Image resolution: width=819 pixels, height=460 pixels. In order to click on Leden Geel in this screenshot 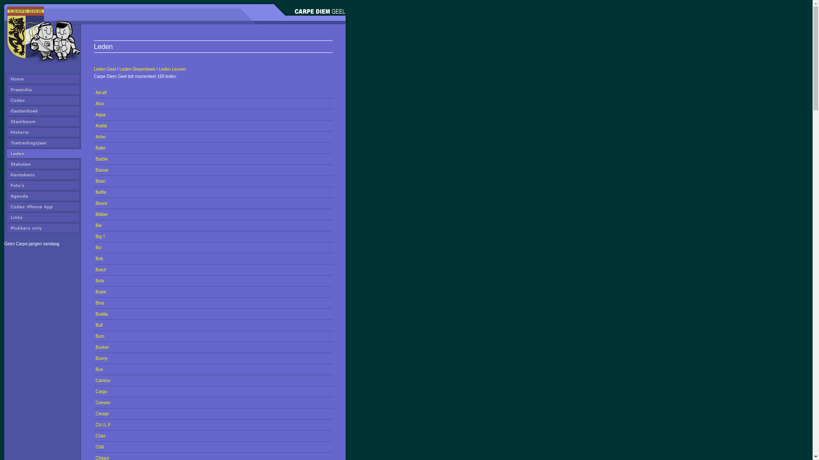, I will do `click(105, 69)`.